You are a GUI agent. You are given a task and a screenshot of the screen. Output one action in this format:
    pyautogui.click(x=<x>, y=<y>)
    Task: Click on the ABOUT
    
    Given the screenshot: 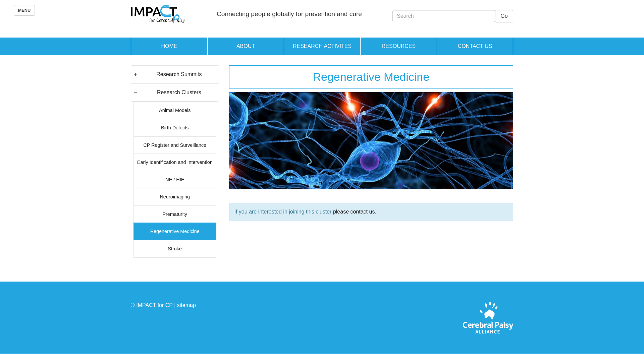 What is the action you would take?
    pyautogui.click(x=246, y=46)
    